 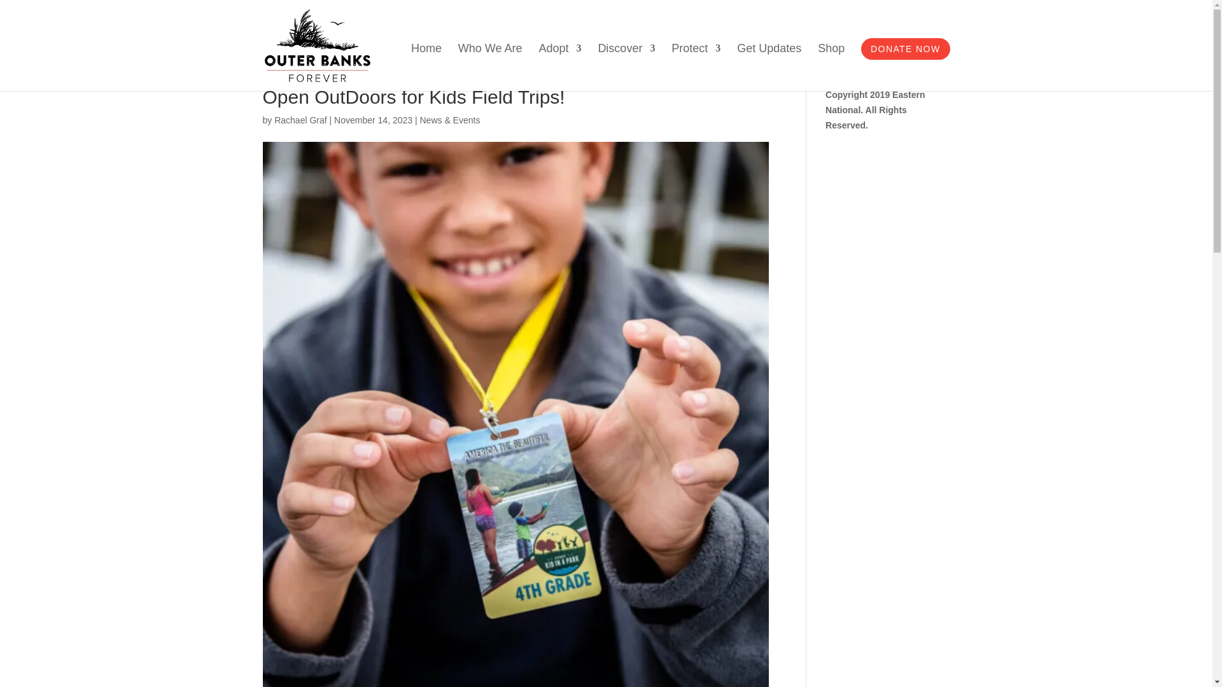 I want to click on Discover, so click(x=626, y=67).